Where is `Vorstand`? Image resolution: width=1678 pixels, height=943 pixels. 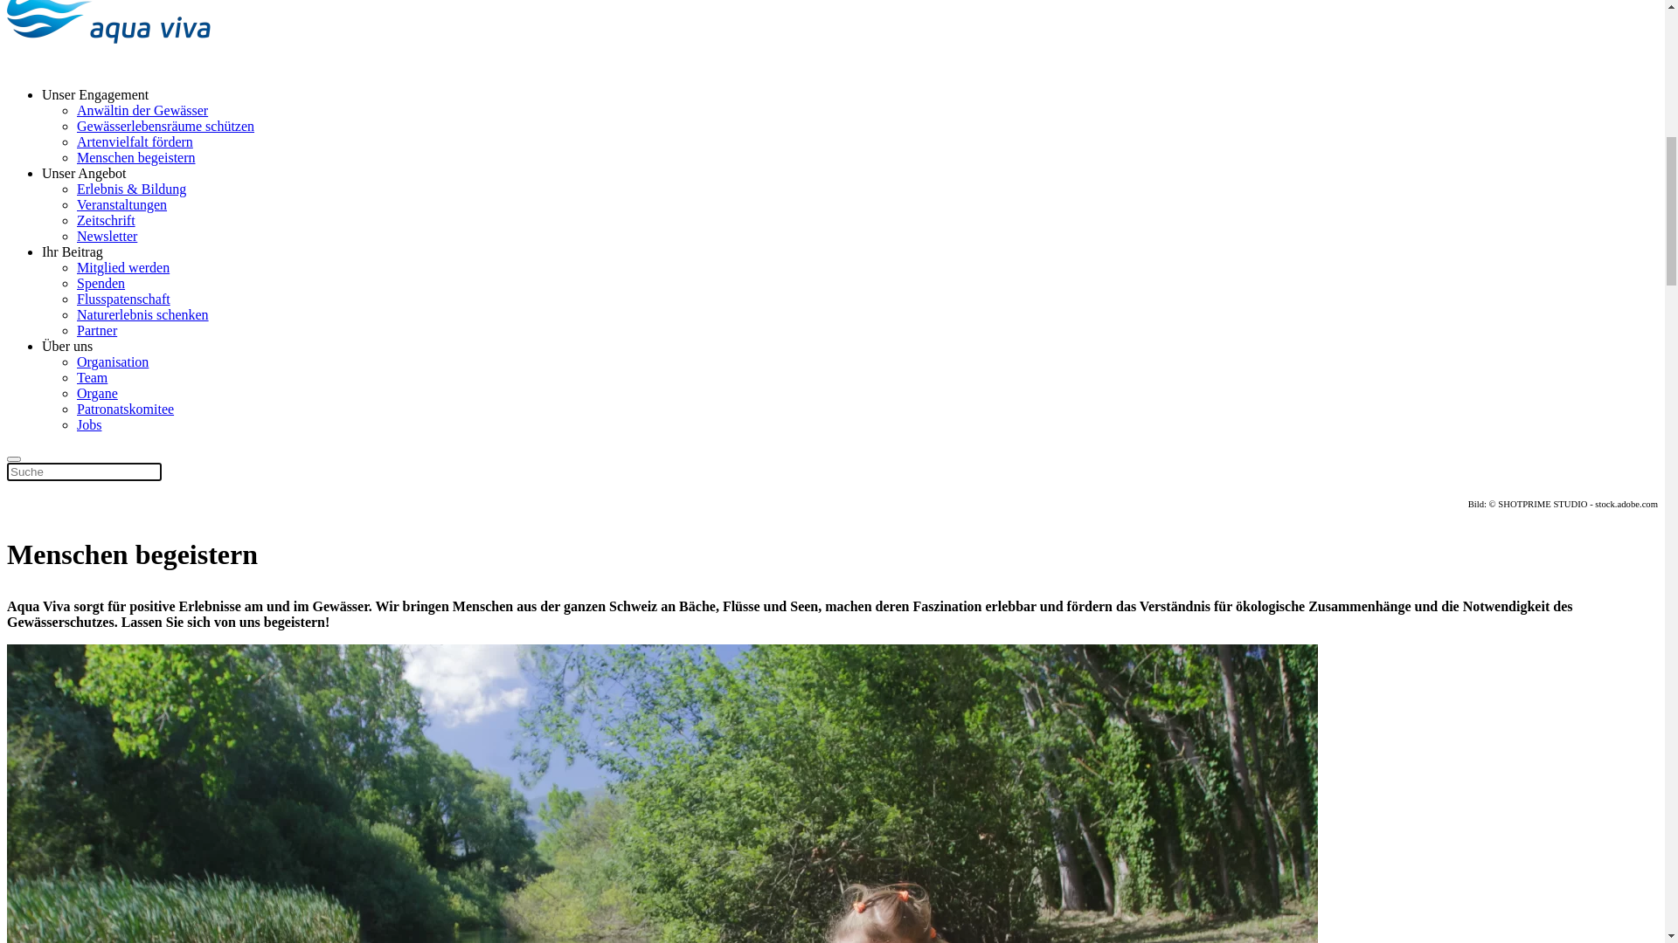
Vorstand is located at coordinates (101, 686).